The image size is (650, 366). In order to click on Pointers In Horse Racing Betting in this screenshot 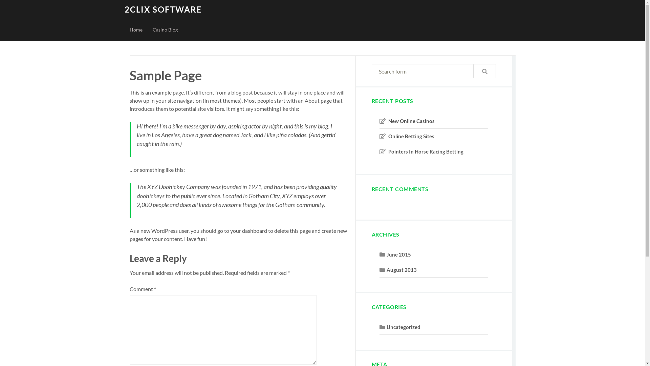, I will do `click(426, 151)`.